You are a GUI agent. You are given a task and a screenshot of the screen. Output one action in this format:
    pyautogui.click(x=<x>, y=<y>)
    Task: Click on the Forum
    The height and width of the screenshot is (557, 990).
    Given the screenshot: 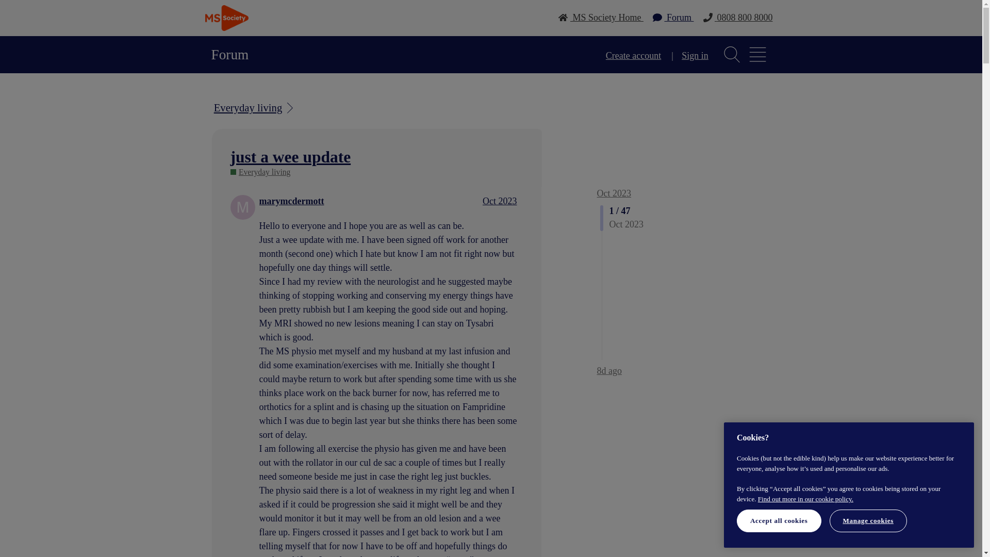 What is the action you would take?
    pyautogui.click(x=230, y=55)
    